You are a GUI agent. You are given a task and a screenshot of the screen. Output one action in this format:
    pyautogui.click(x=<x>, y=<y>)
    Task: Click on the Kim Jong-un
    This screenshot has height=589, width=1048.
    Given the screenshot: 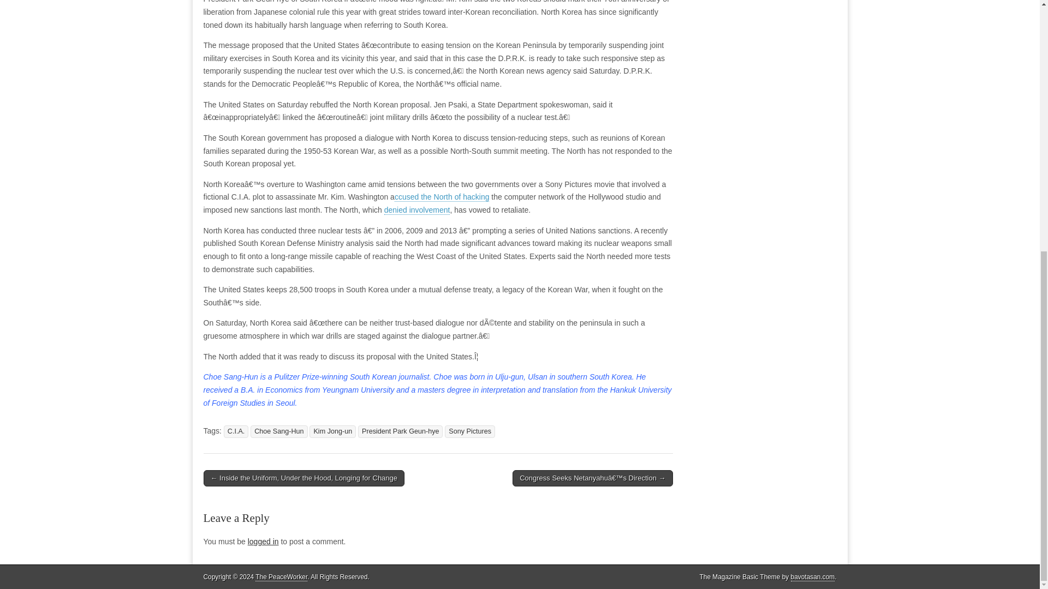 What is the action you would take?
    pyautogui.click(x=332, y=431)
    